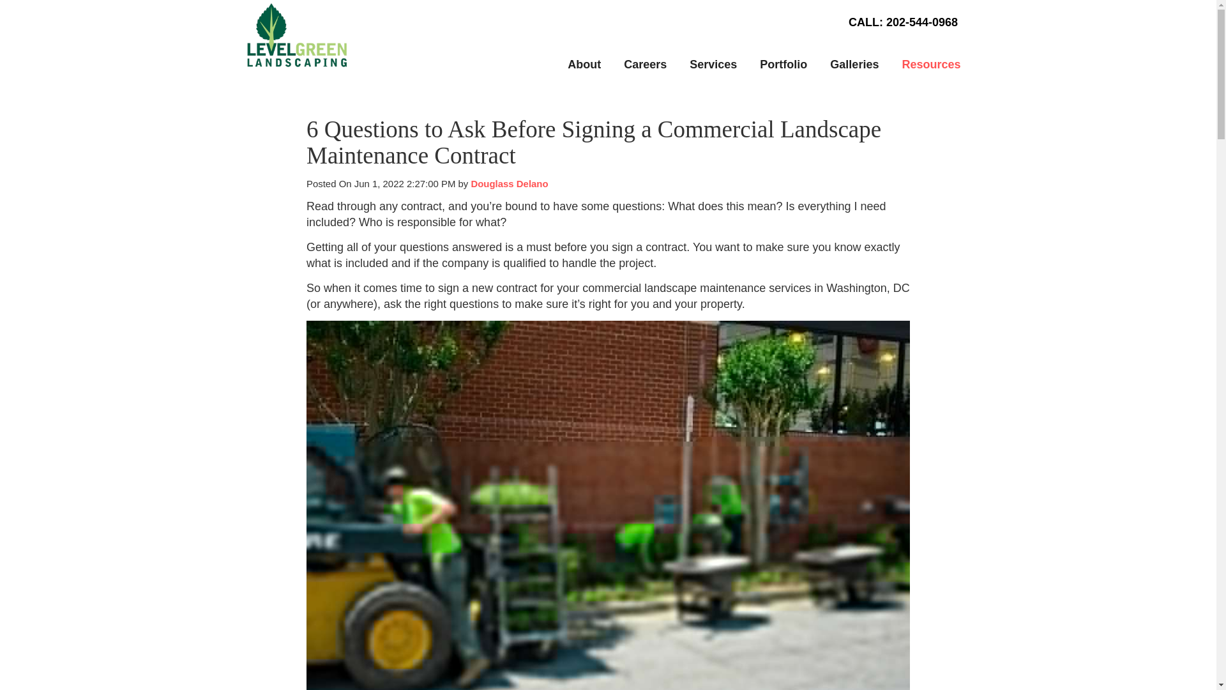 This screenshot has height=690, width=1226. What do you see at coordinates (713, 65) in the screenshot?
I see `Services` at bounding box center [713, 65].